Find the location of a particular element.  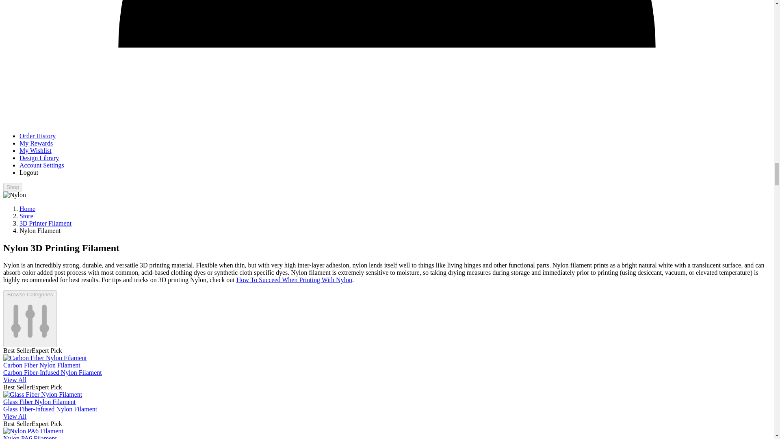

Glass Fiber Nylon Filament is located at coordinates (42, 394).